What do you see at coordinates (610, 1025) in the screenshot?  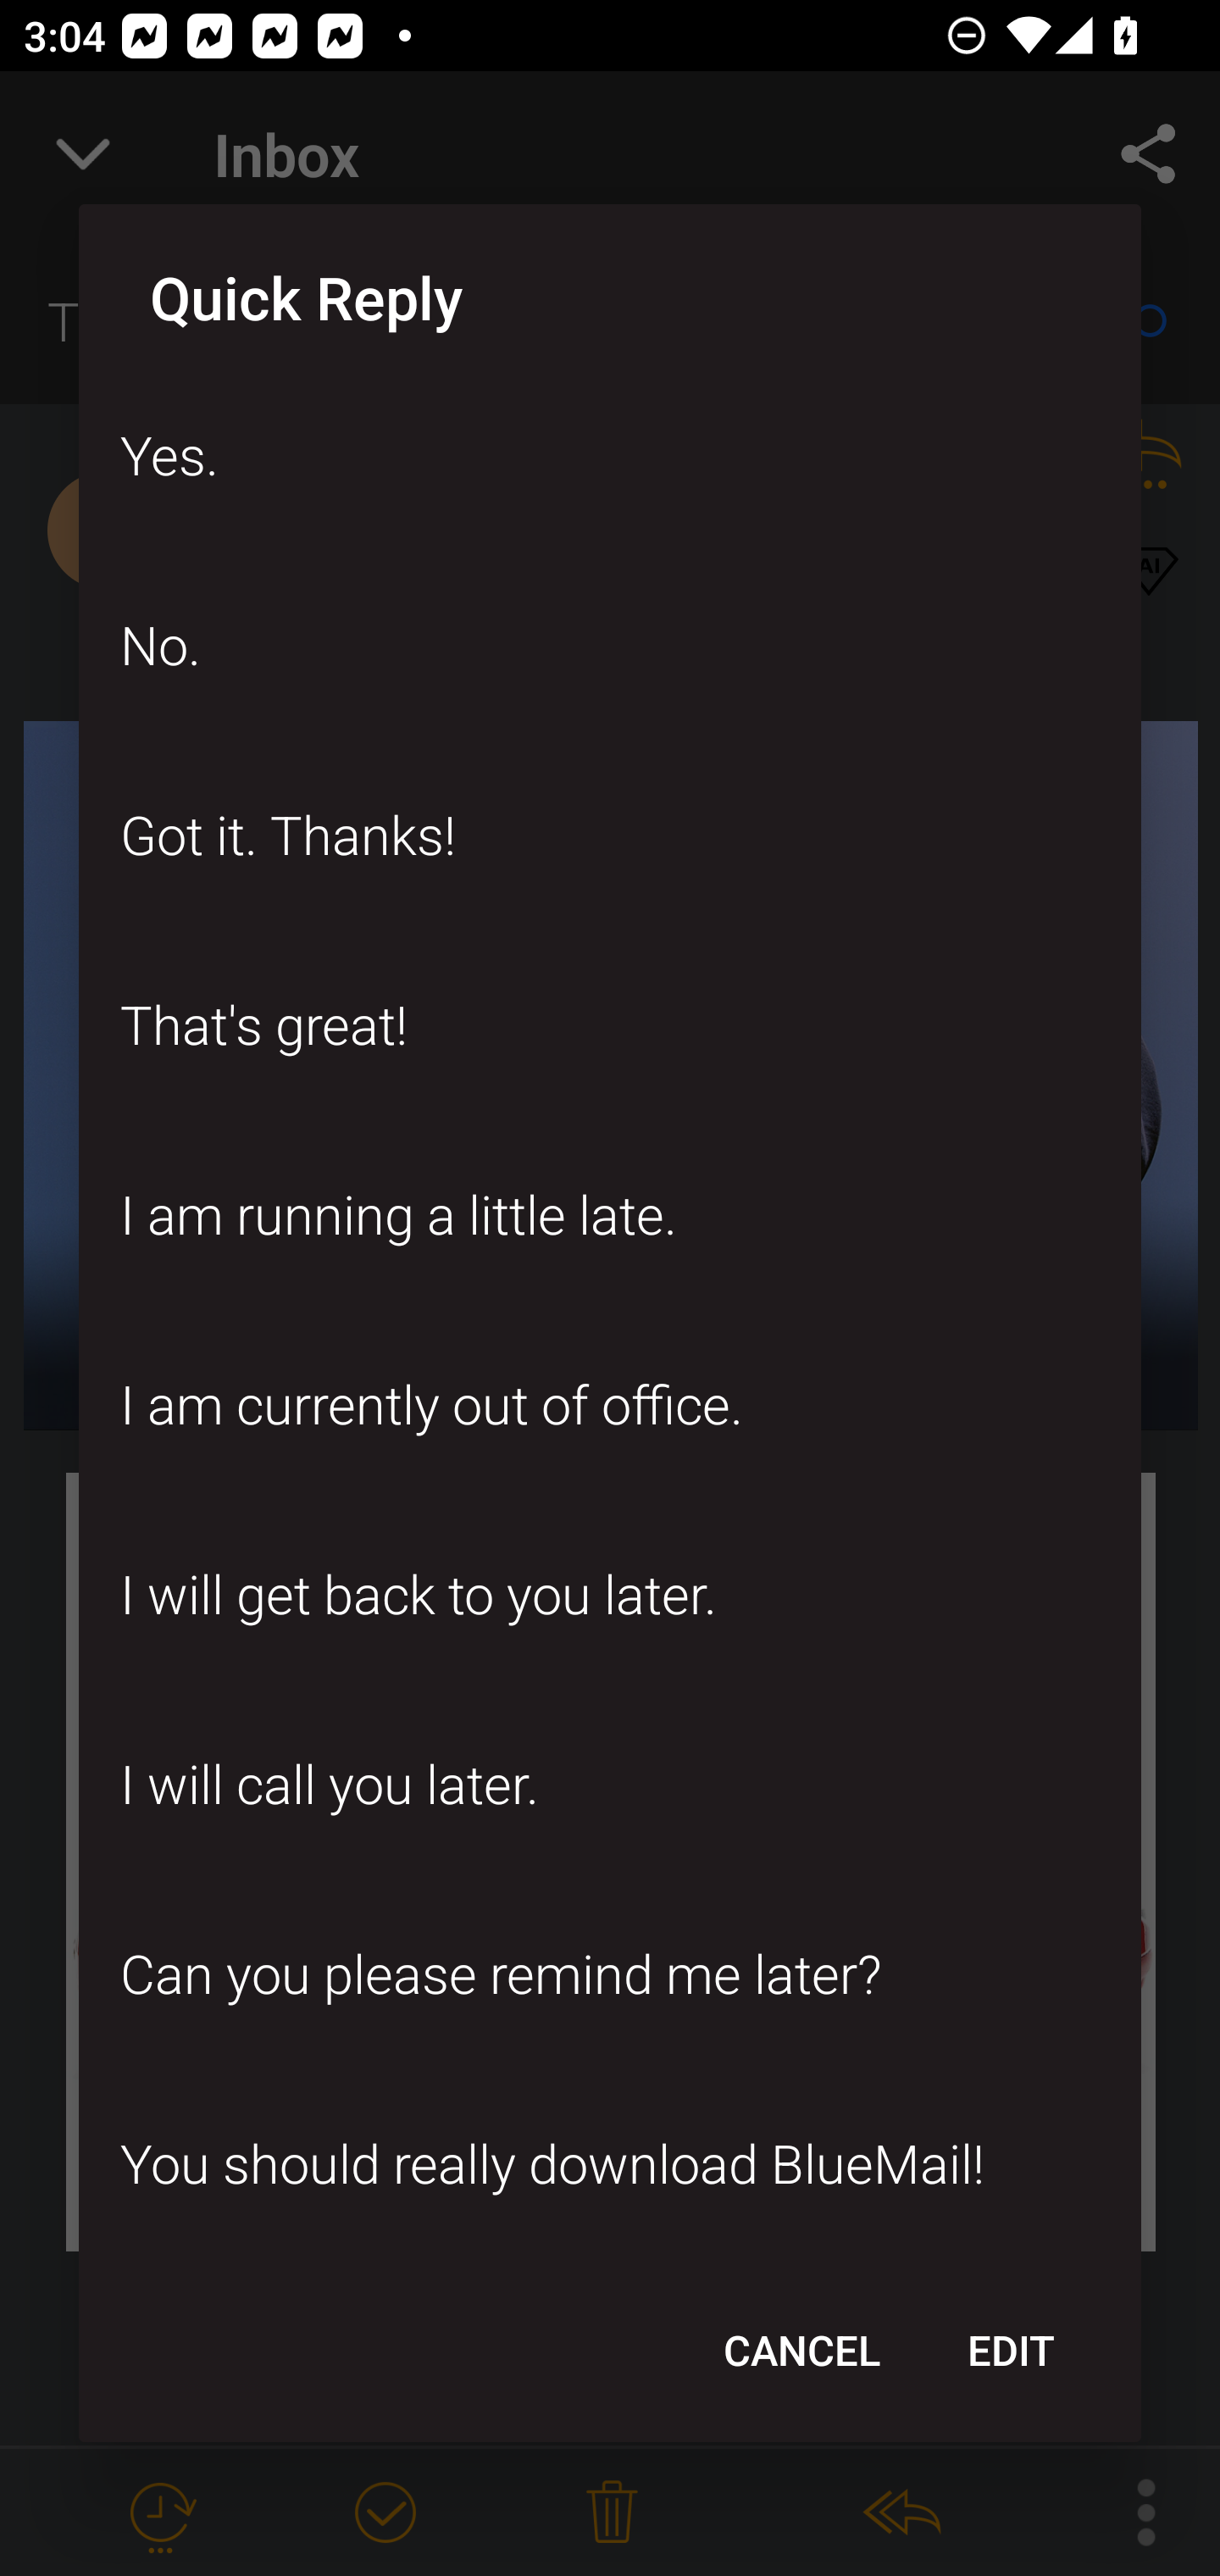 I see `That's great! ` at bounding box center [610, 1025].